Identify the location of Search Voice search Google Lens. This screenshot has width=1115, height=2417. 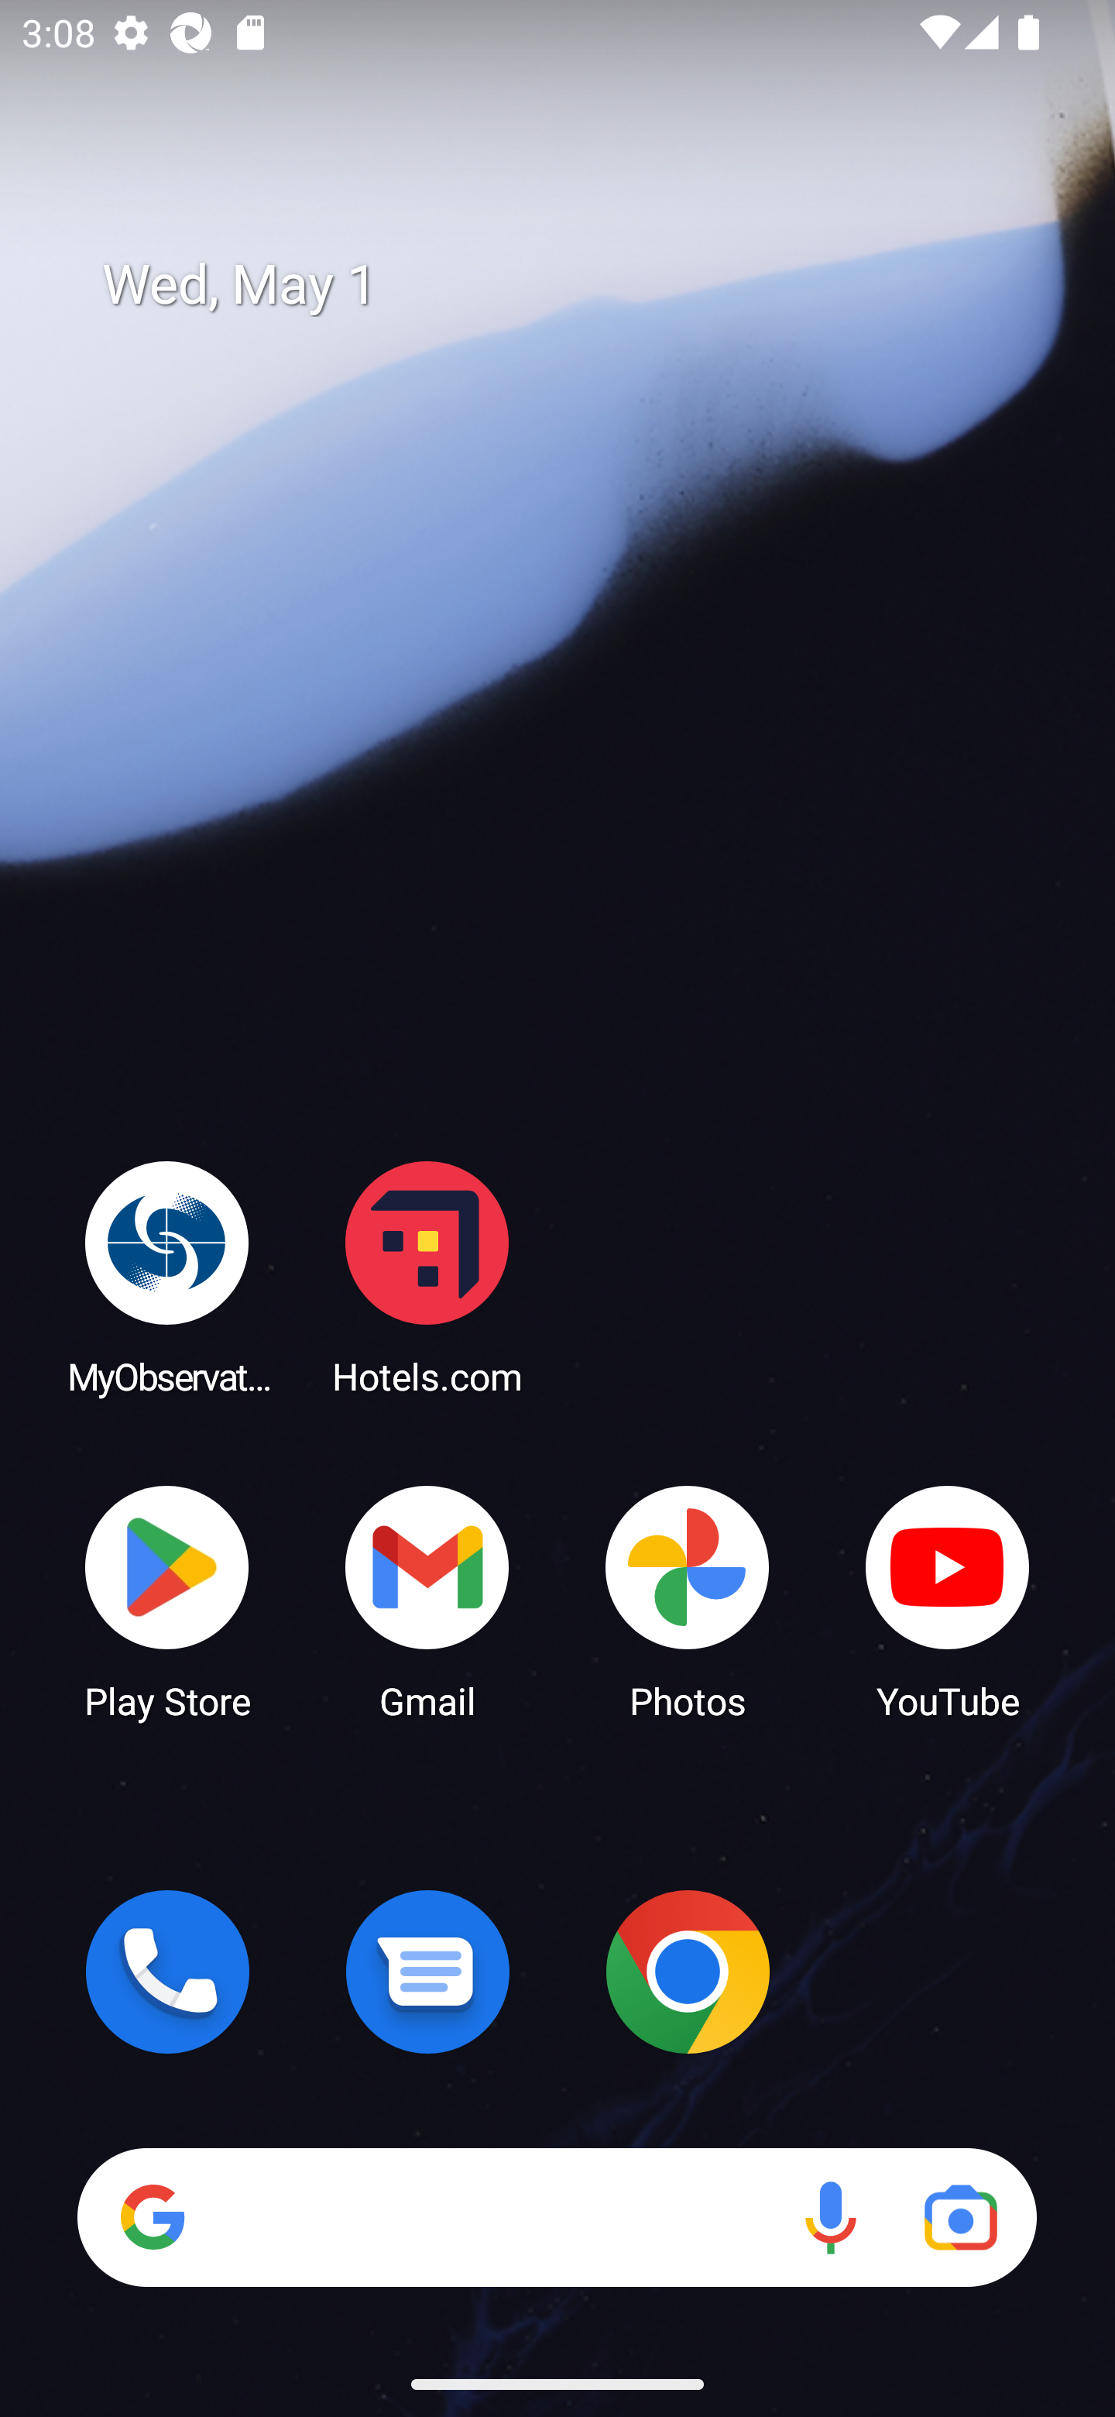
(557, 2217).